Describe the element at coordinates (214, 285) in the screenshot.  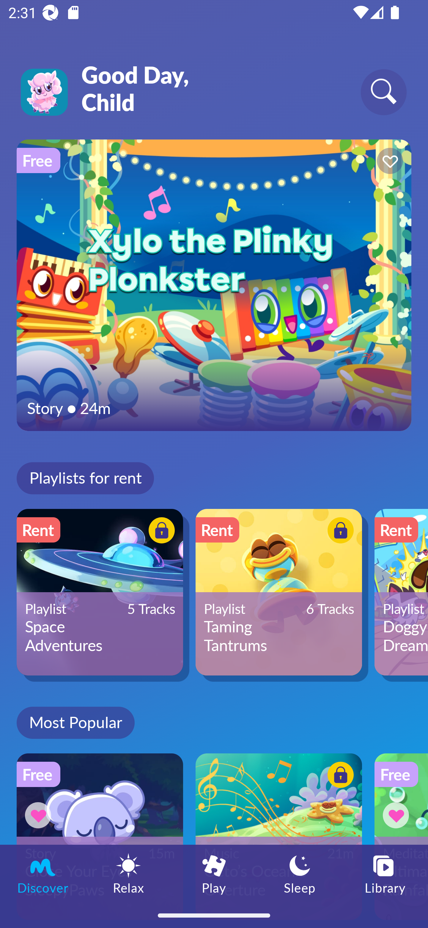
I see `Featured Content Free Button Story ● 24m` at that location.